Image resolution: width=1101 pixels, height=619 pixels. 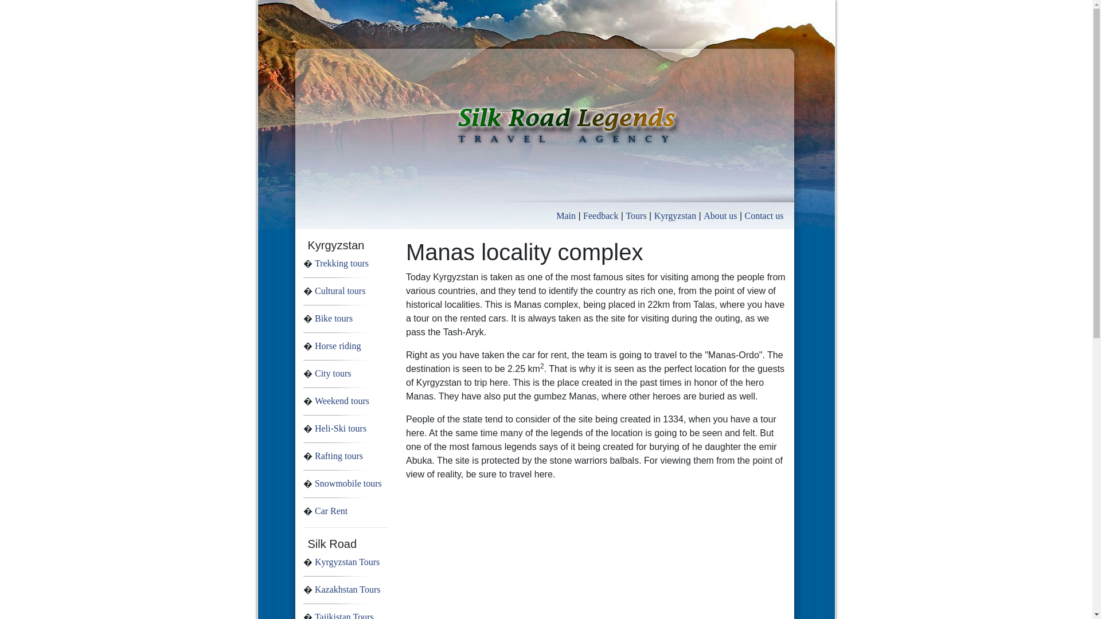 I want to click on City tours, so click(x=333, y=373).